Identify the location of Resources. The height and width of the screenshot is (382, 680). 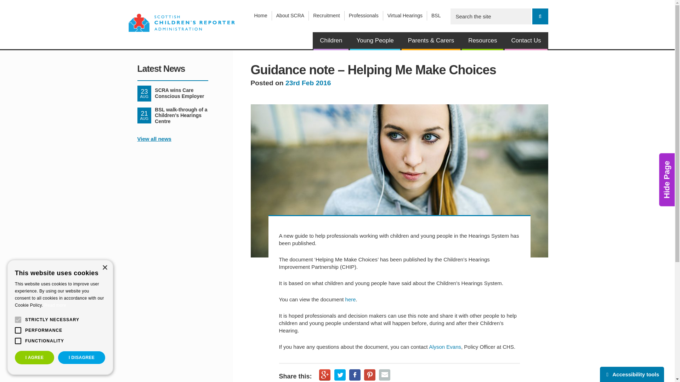
(482, 41).